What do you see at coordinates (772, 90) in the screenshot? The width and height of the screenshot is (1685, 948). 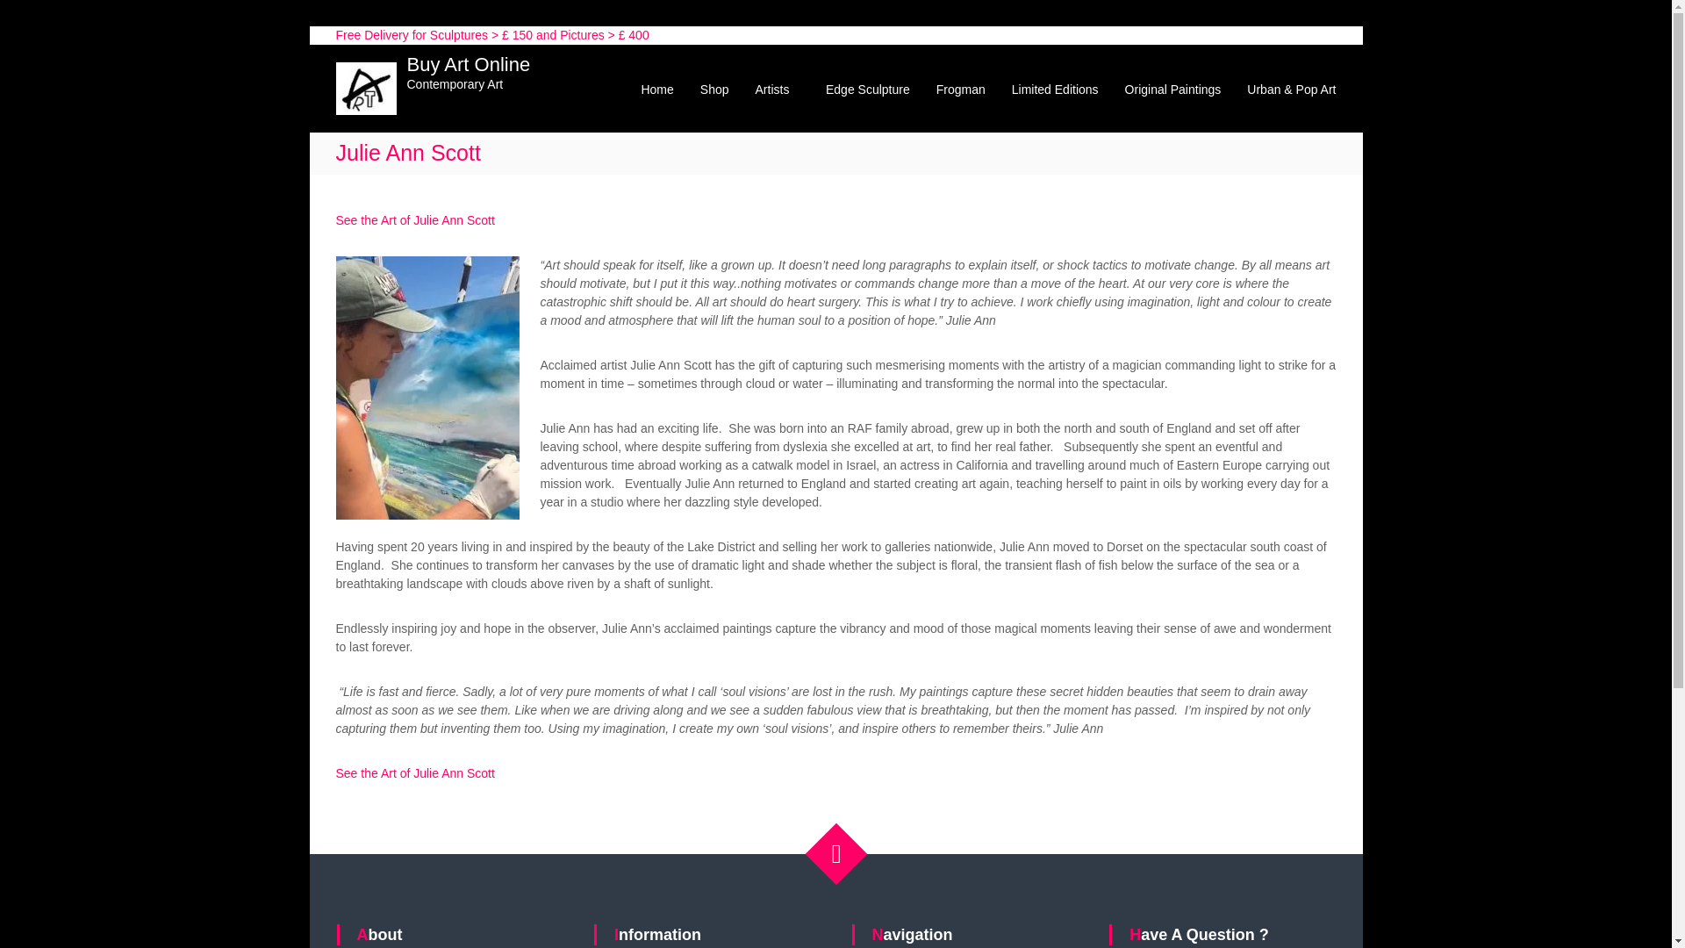 I see `Artists` at bounding box center [772, 90].